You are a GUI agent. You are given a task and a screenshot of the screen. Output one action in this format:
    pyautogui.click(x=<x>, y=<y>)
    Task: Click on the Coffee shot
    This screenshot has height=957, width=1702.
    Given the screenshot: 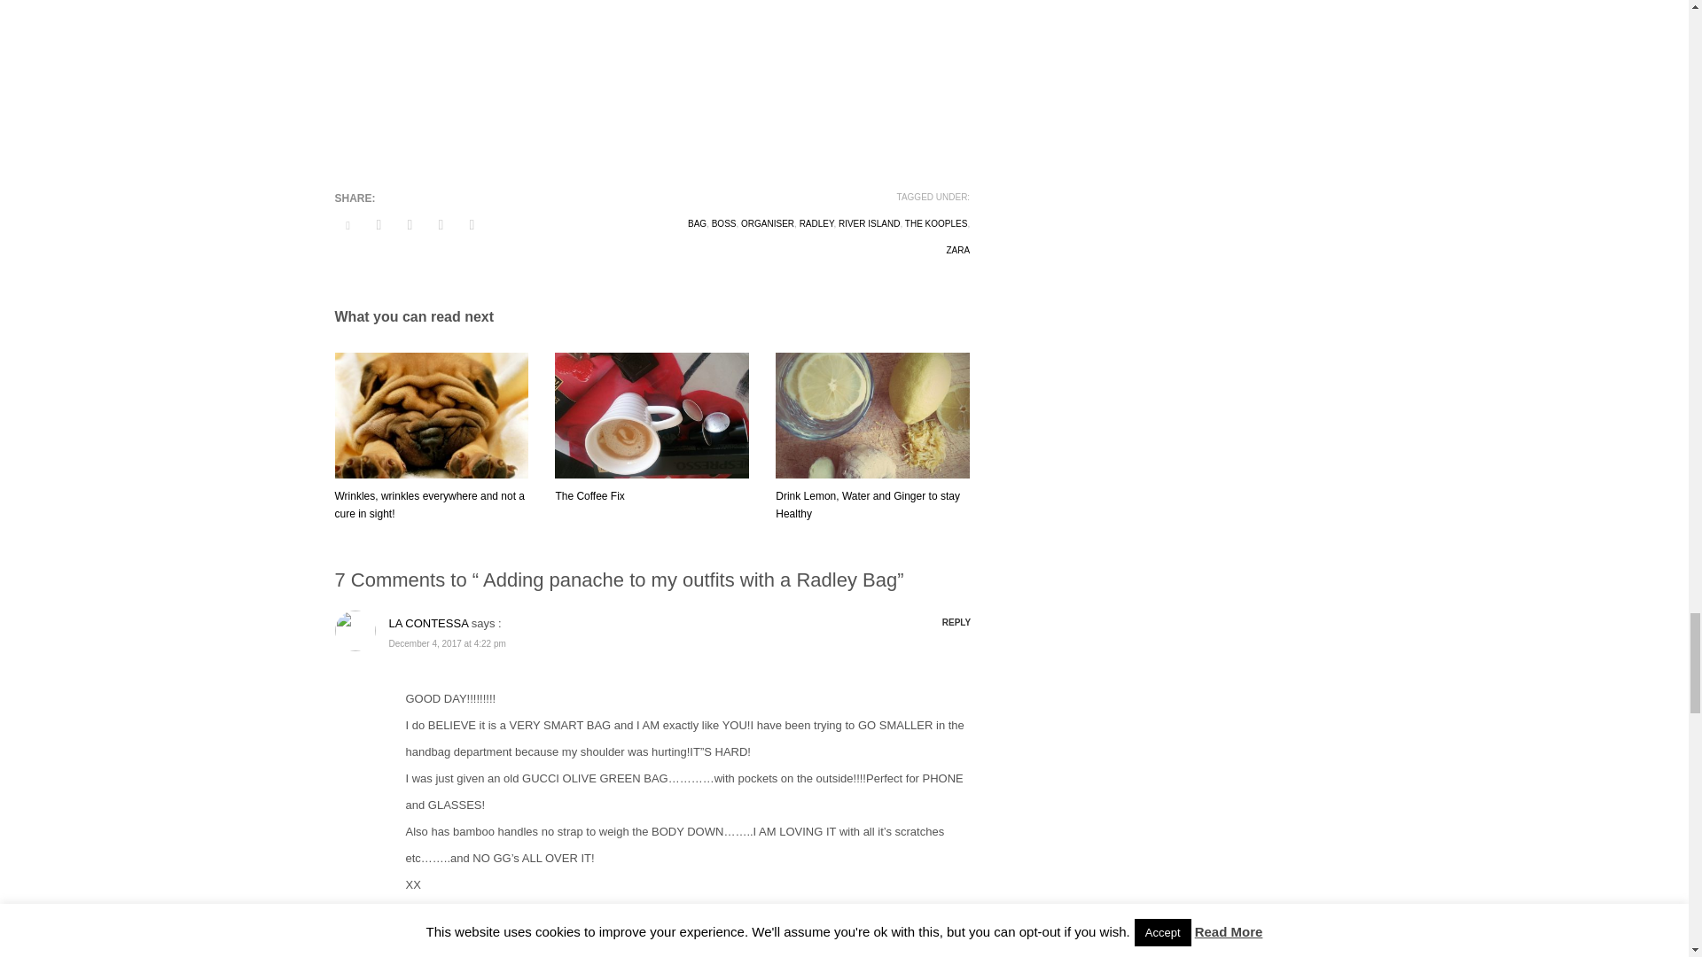 What is the action you would take?
    pyautogui.click(x=651, y=416)
    